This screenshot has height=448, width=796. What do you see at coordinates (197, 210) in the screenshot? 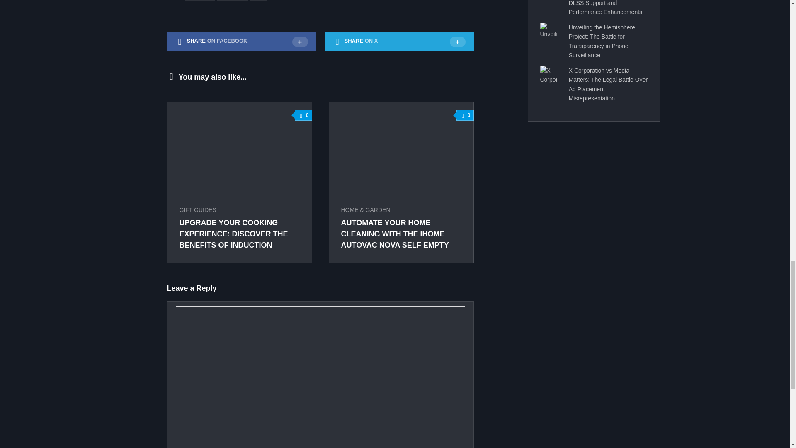
I see `GIFT GUIDES` at bounding box center [197, 210].